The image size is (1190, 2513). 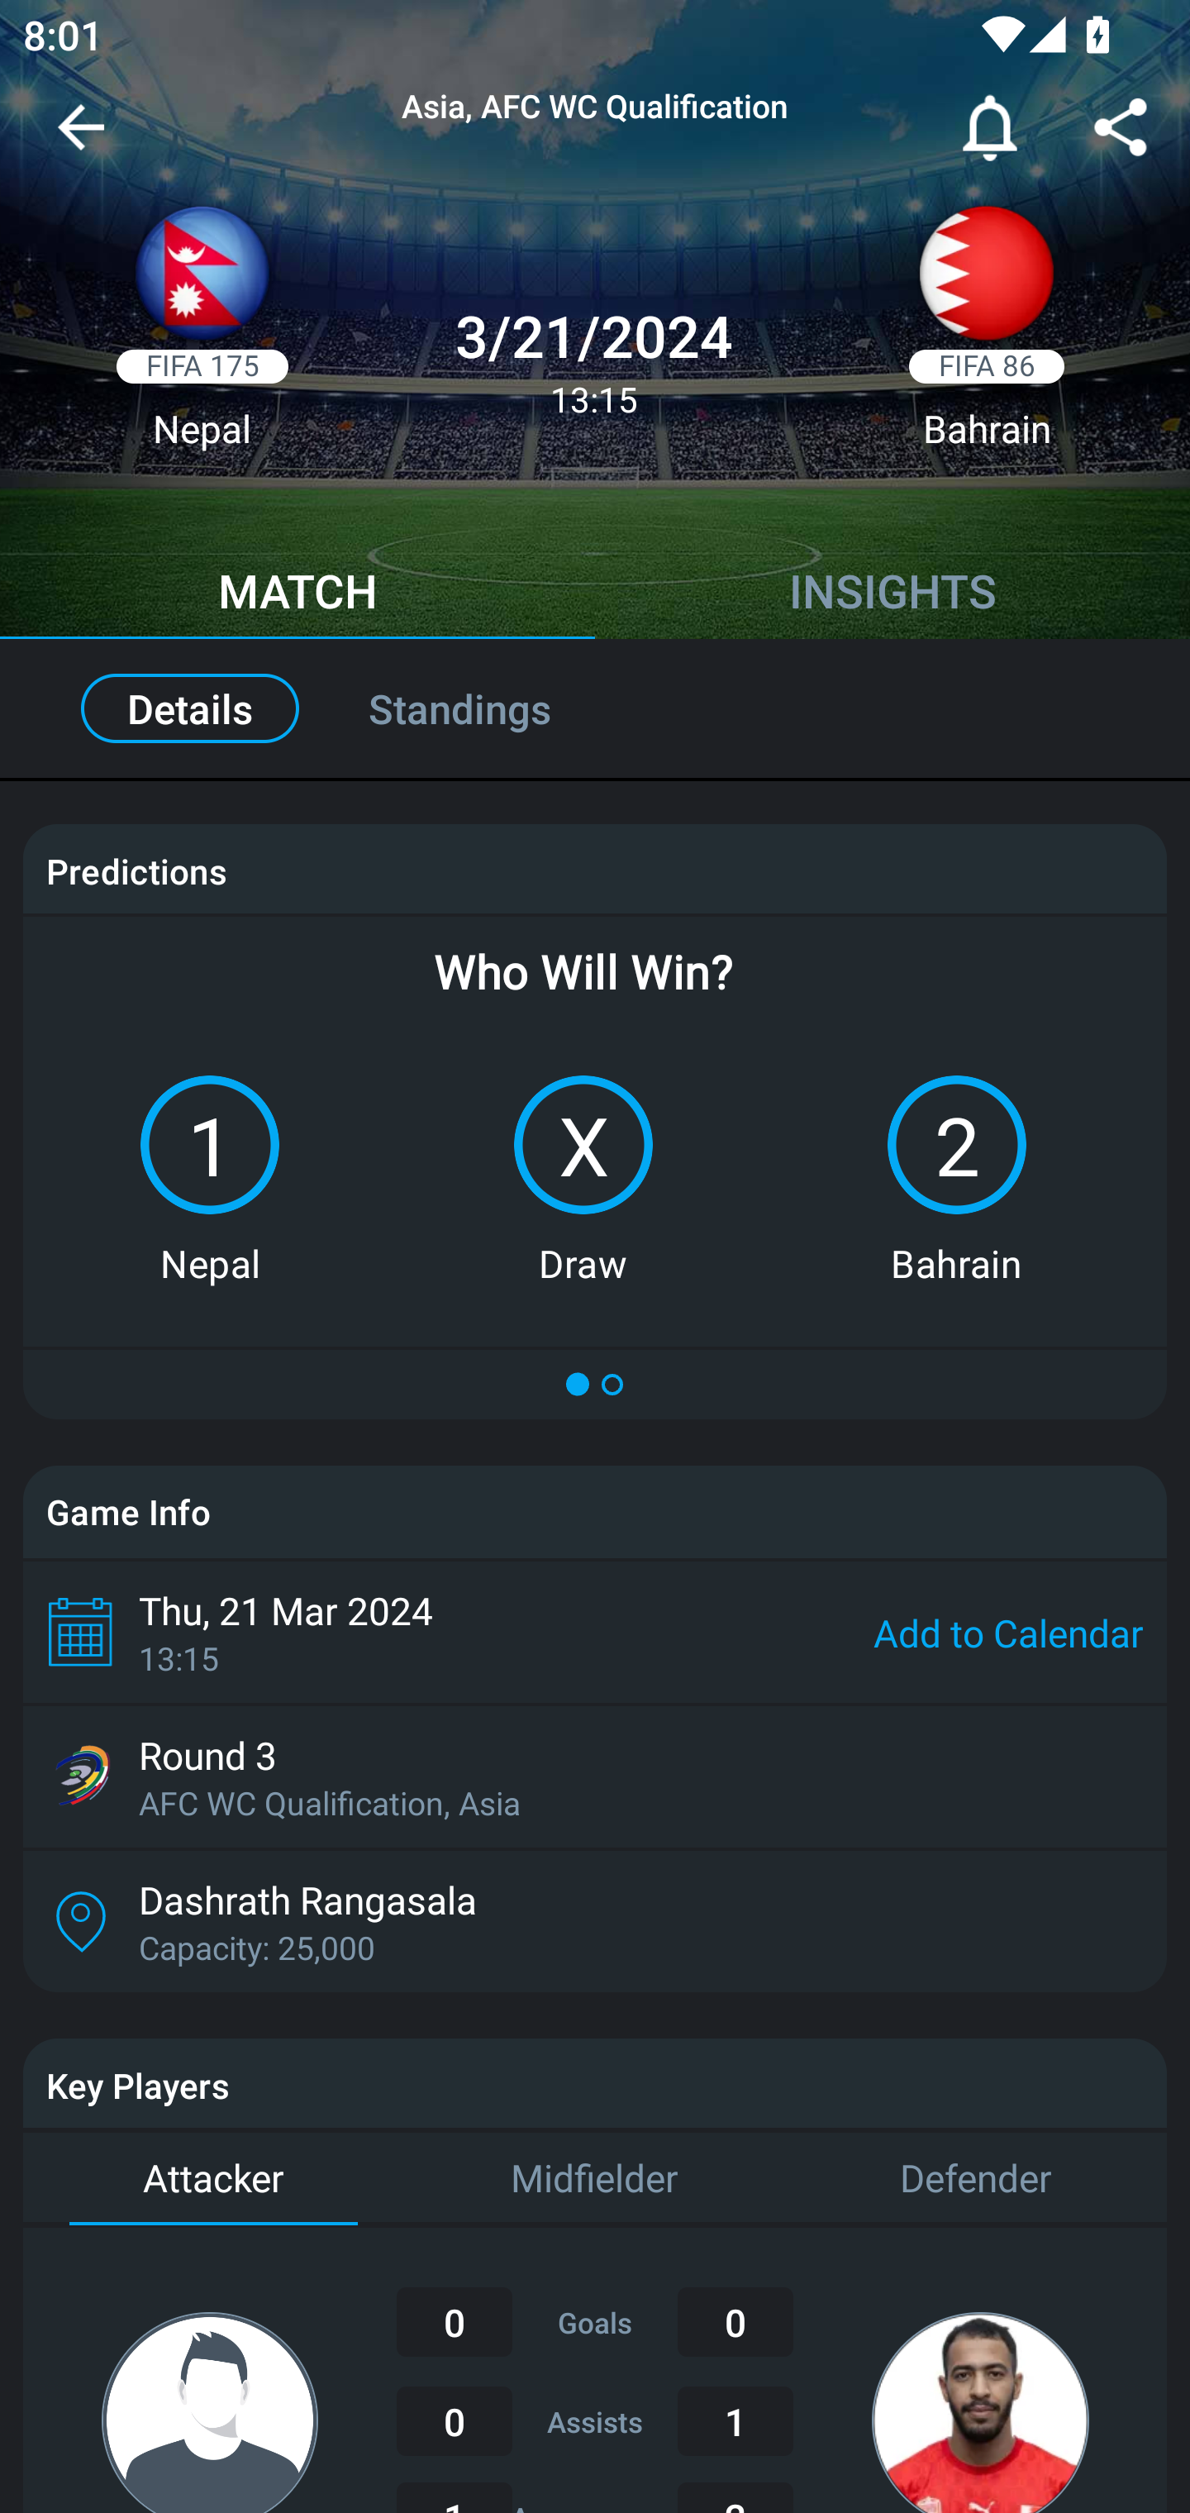 I want to click on Game Info, so click(x=595, y=1511).